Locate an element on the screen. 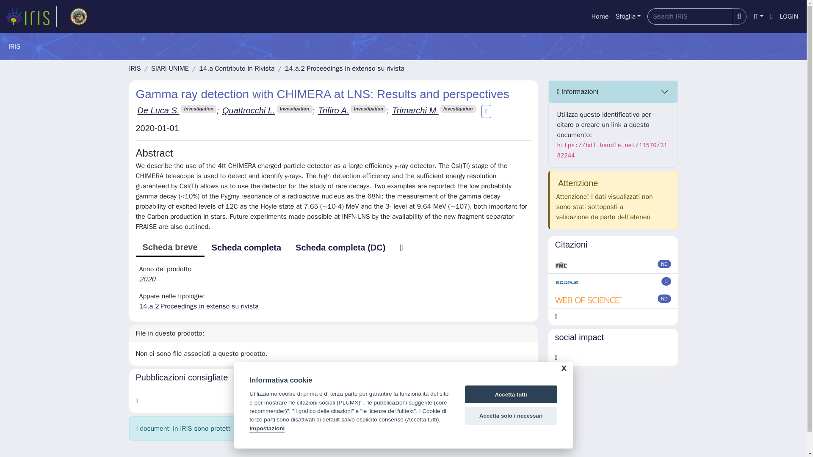  Scheda completa is located at coordinates (246, 247).